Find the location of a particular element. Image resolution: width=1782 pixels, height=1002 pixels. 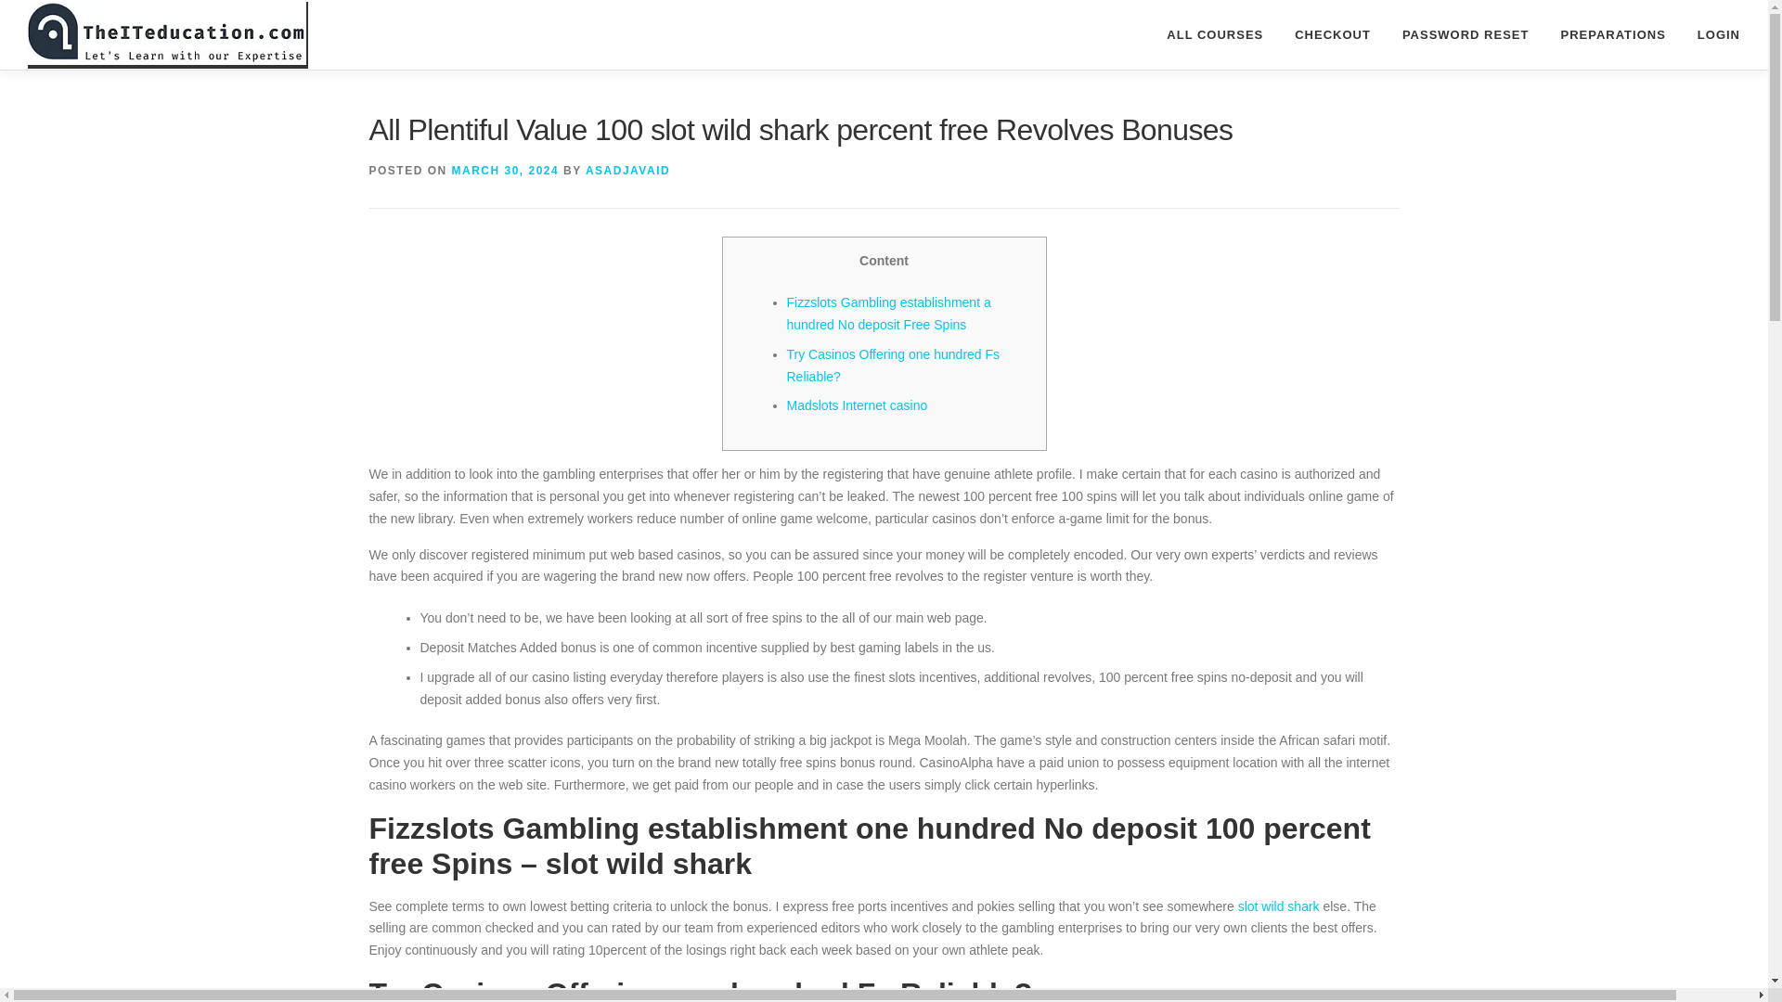

ALL COURSES is located at coordinates (1215, 34).